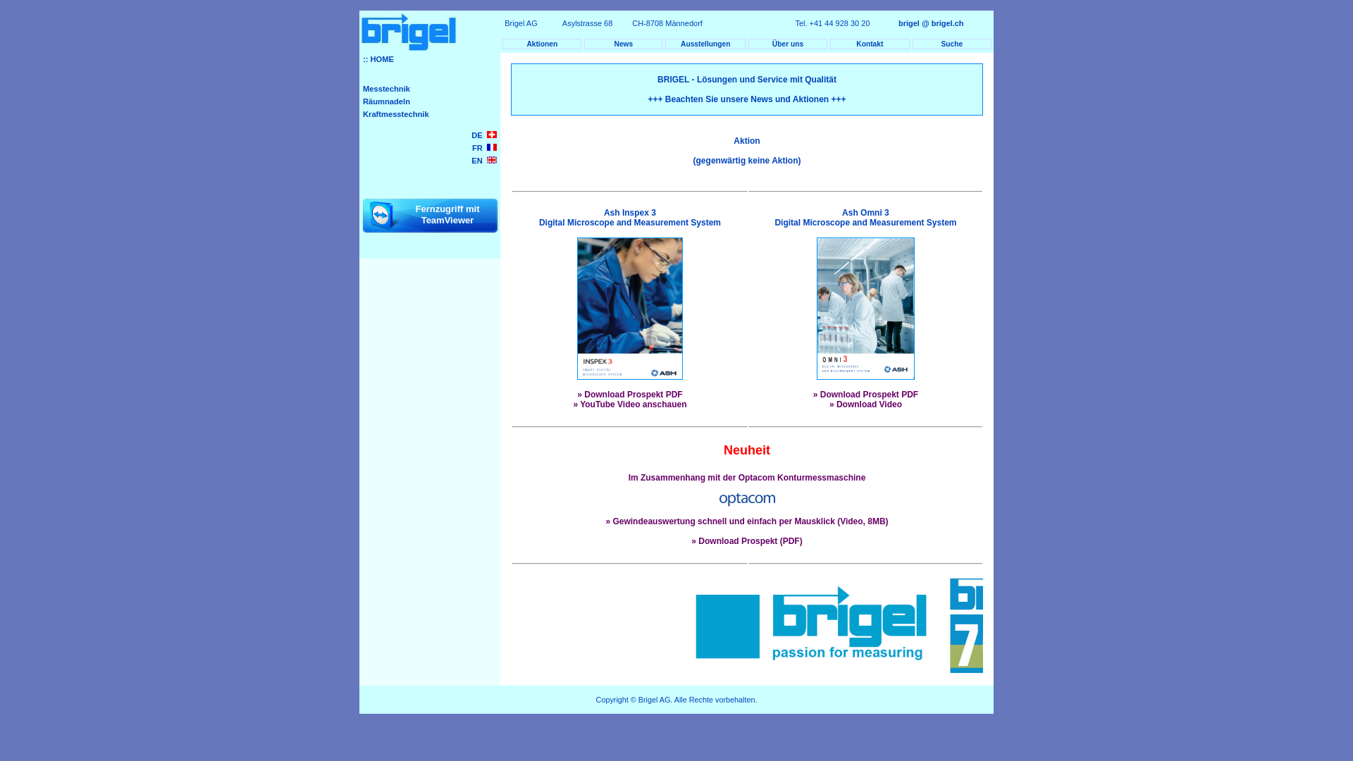 The width and height of the screenshot is (1353, 761). What do you see at coordinates (430, 135) in the screenshot?
I see `DE ` at bounding box center [430, 135].